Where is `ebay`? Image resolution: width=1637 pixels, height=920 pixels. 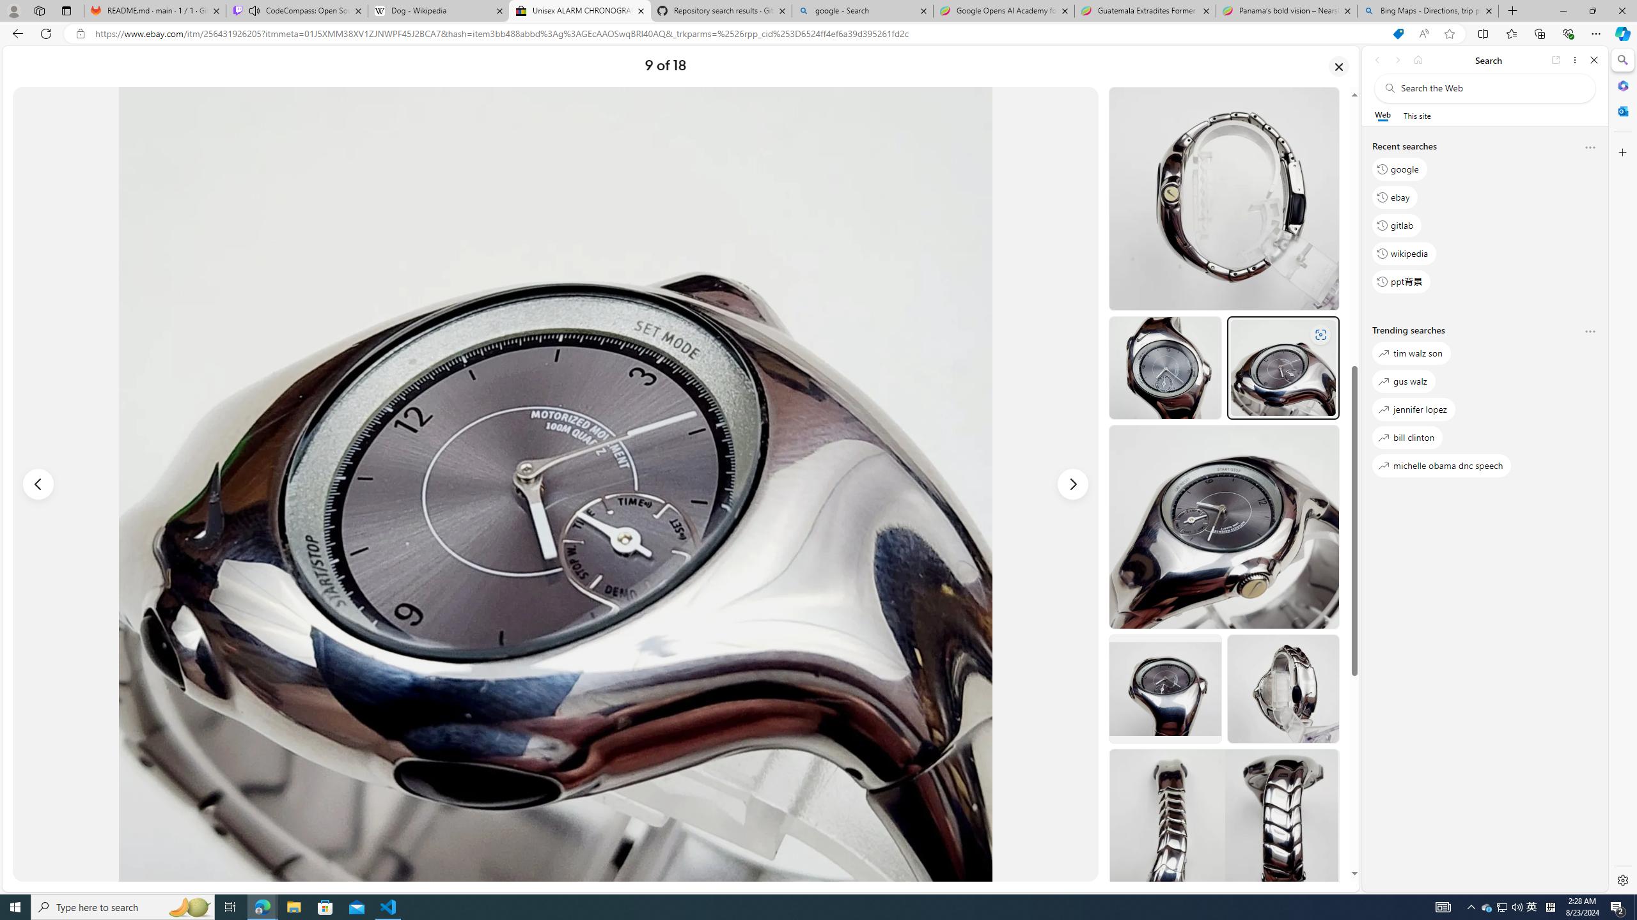 ebay is located at coordinates (1394, 197).